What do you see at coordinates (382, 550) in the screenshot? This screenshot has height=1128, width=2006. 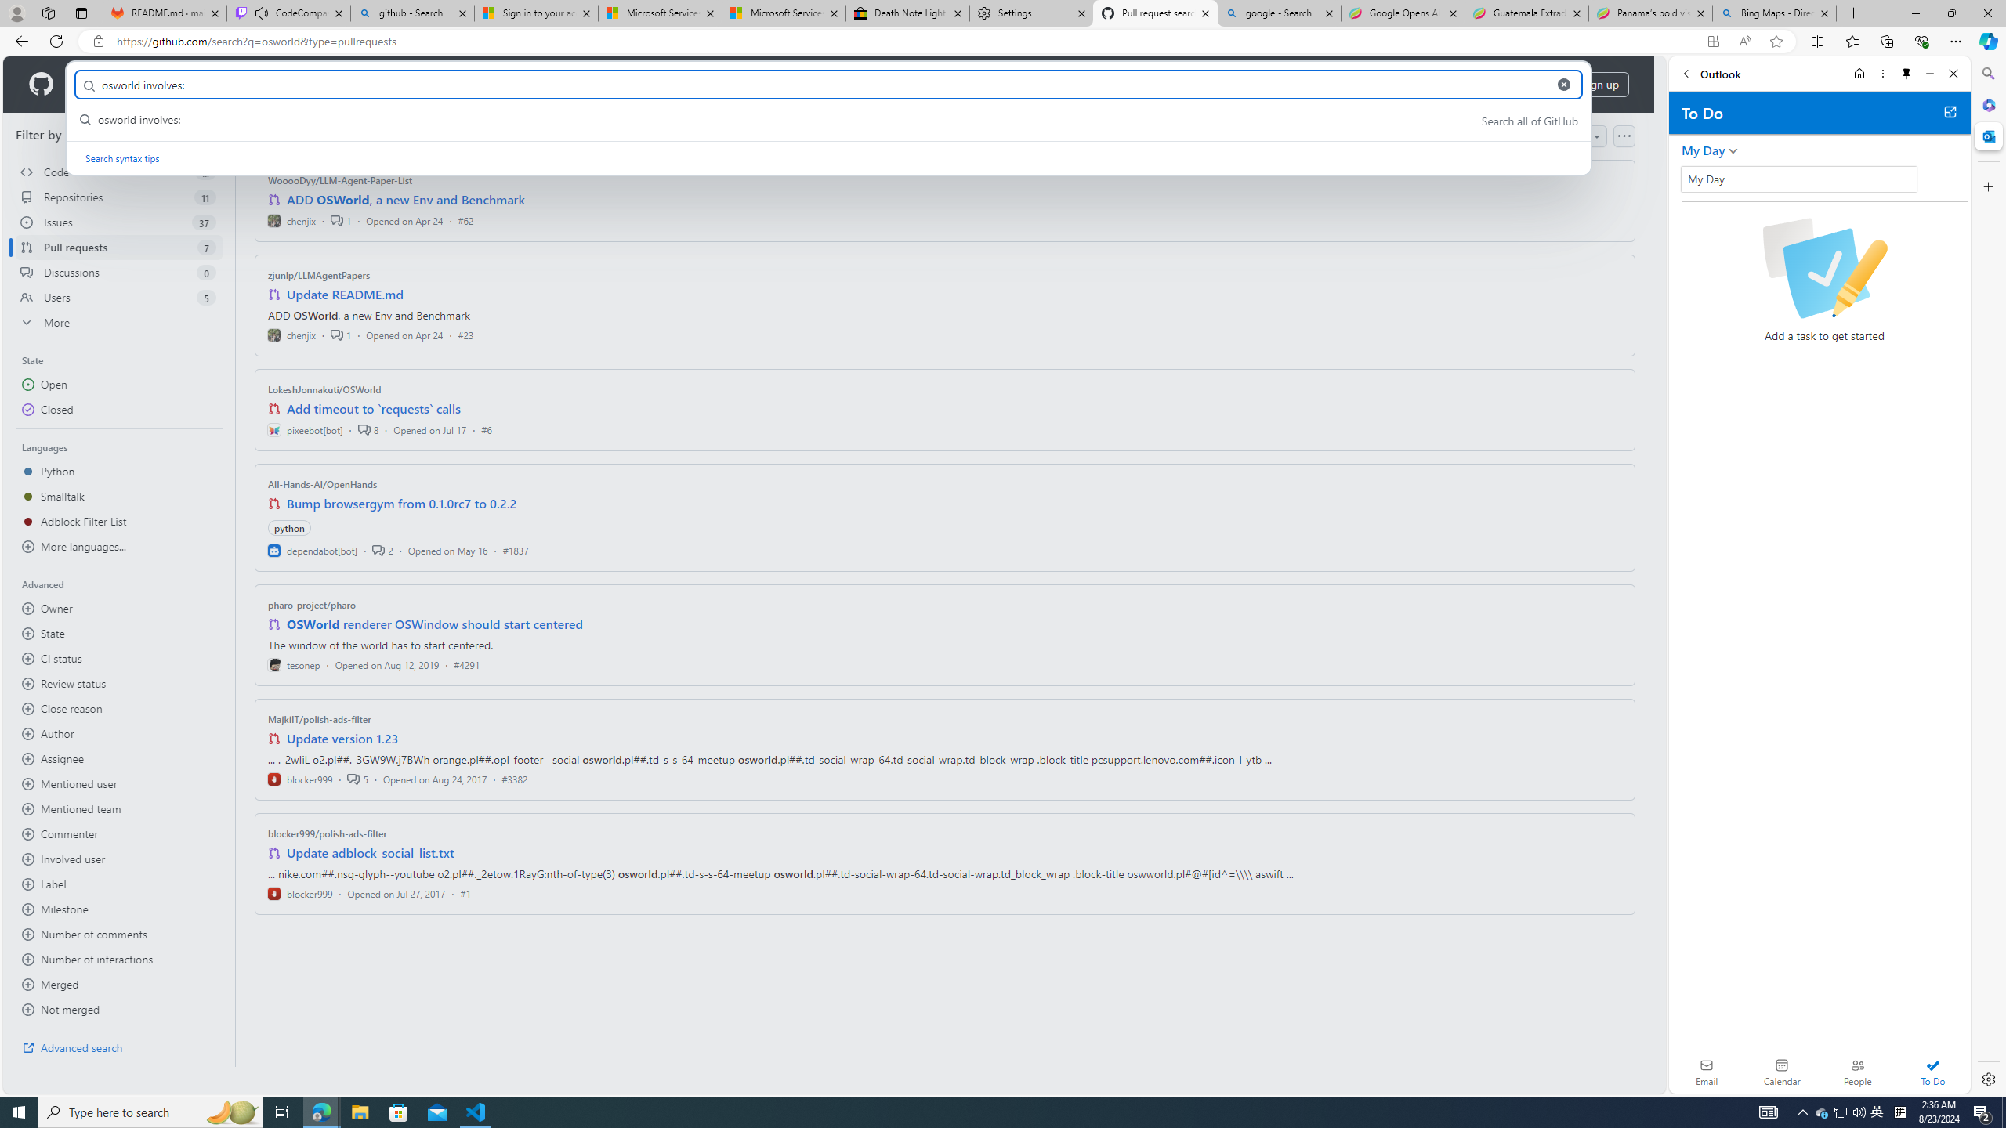 I see `2` at bounding box center [382, 550].